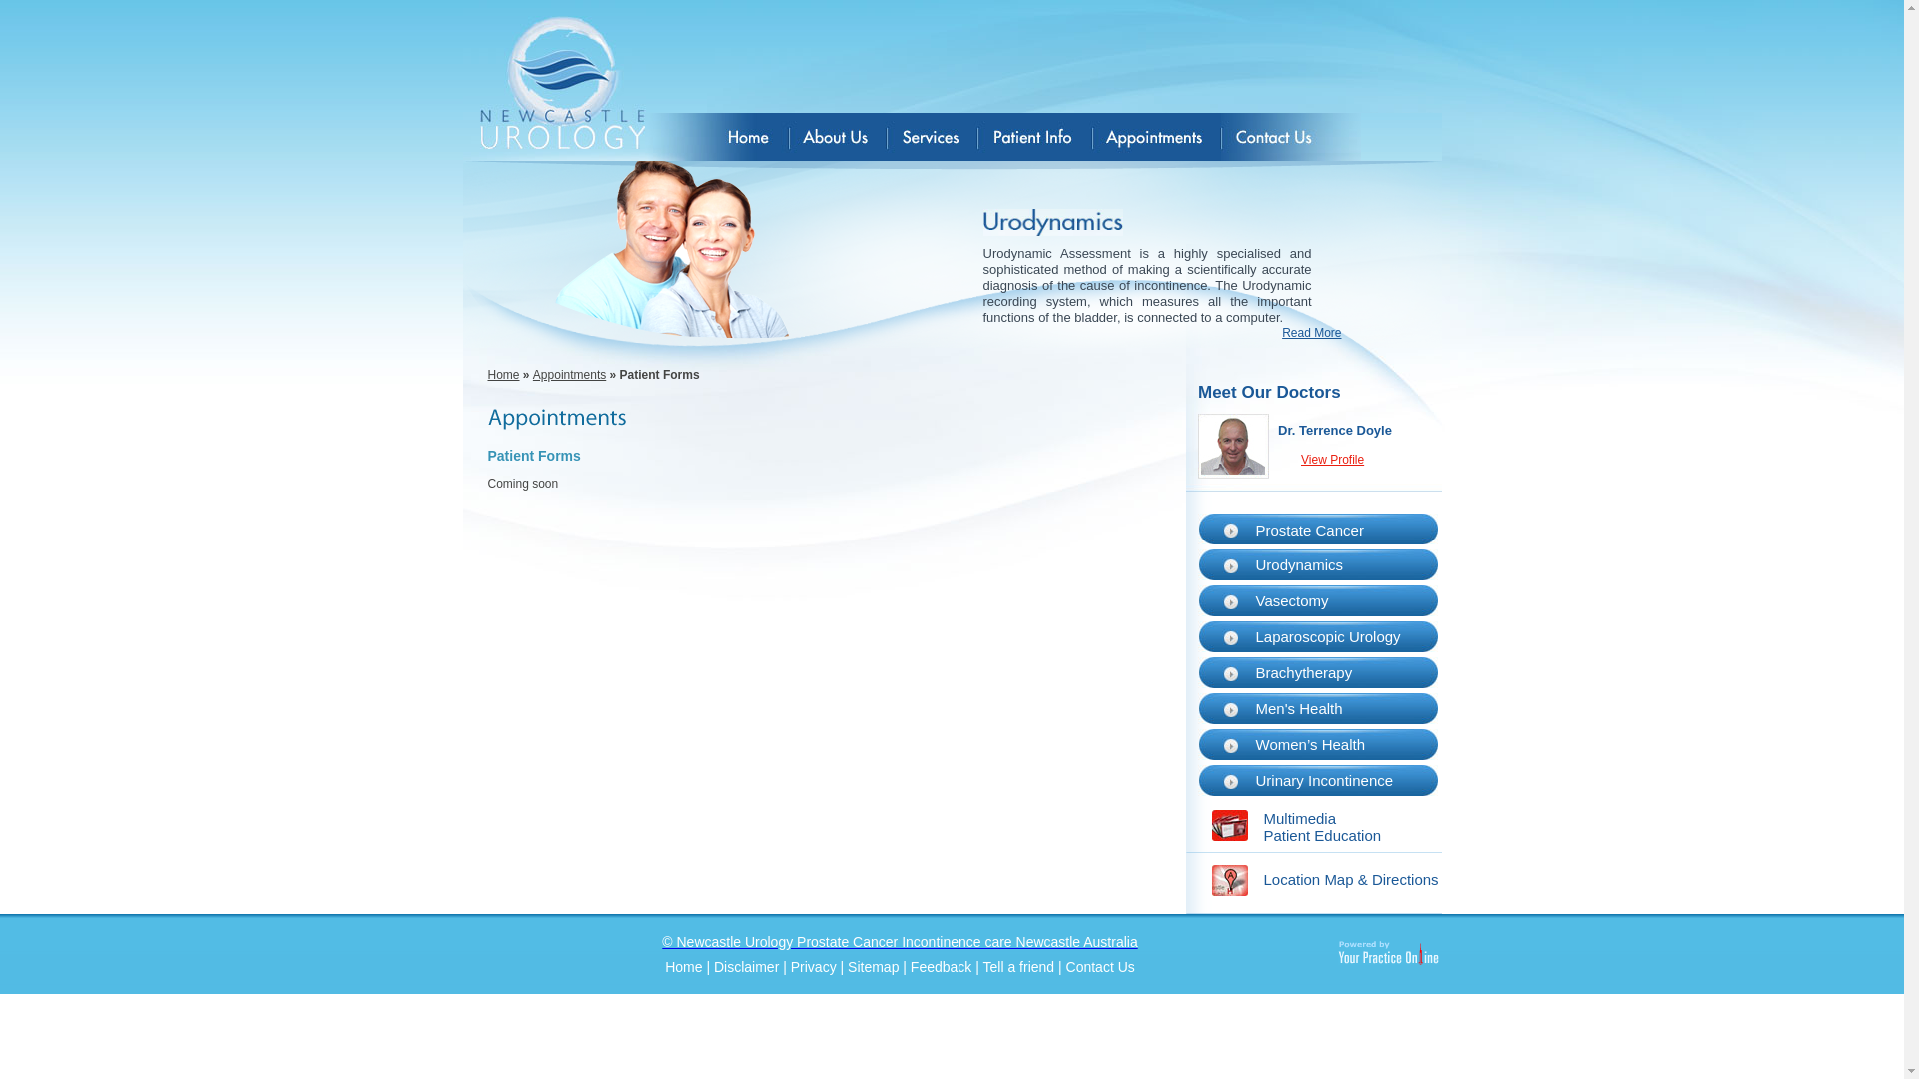 The image size is (1919, 1079). Describe the element at coordinates (1322, 827) in the screenshot. I see `Multimedia
Patient Education` at that location.